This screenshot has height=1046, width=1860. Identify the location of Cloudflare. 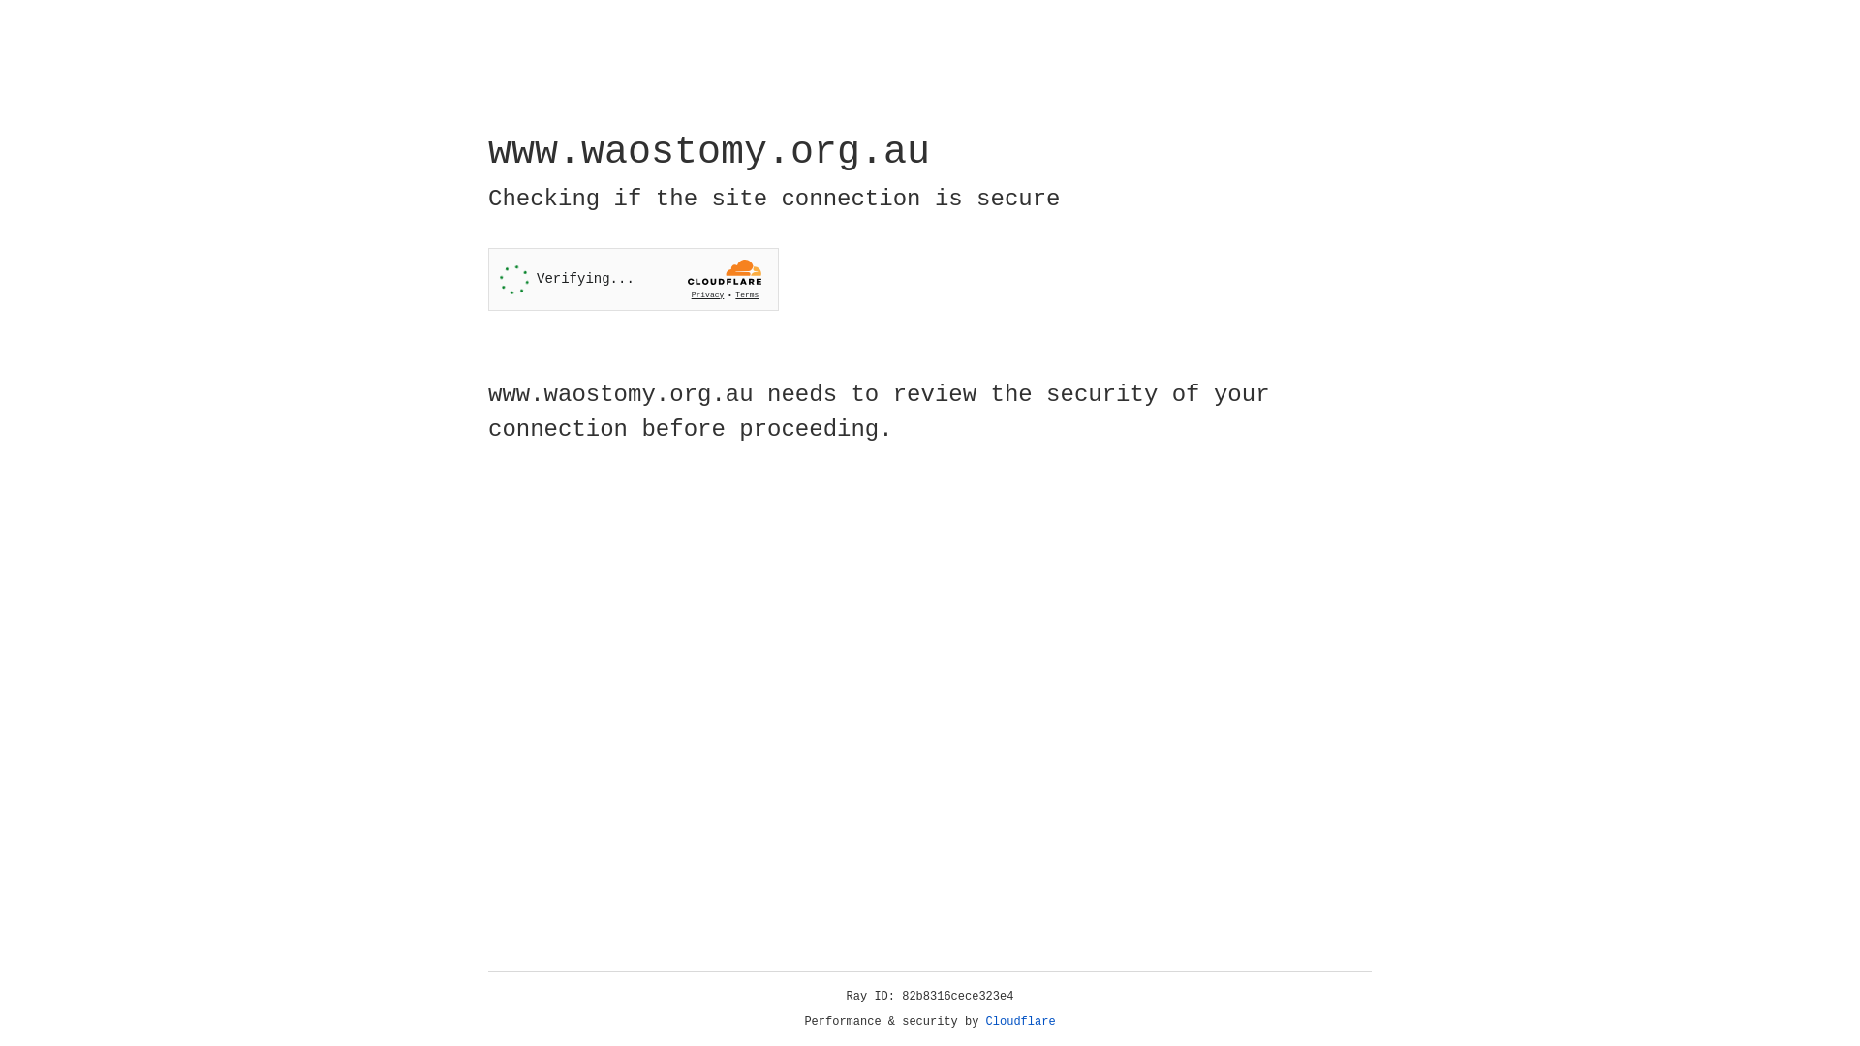
(1021, 1022).